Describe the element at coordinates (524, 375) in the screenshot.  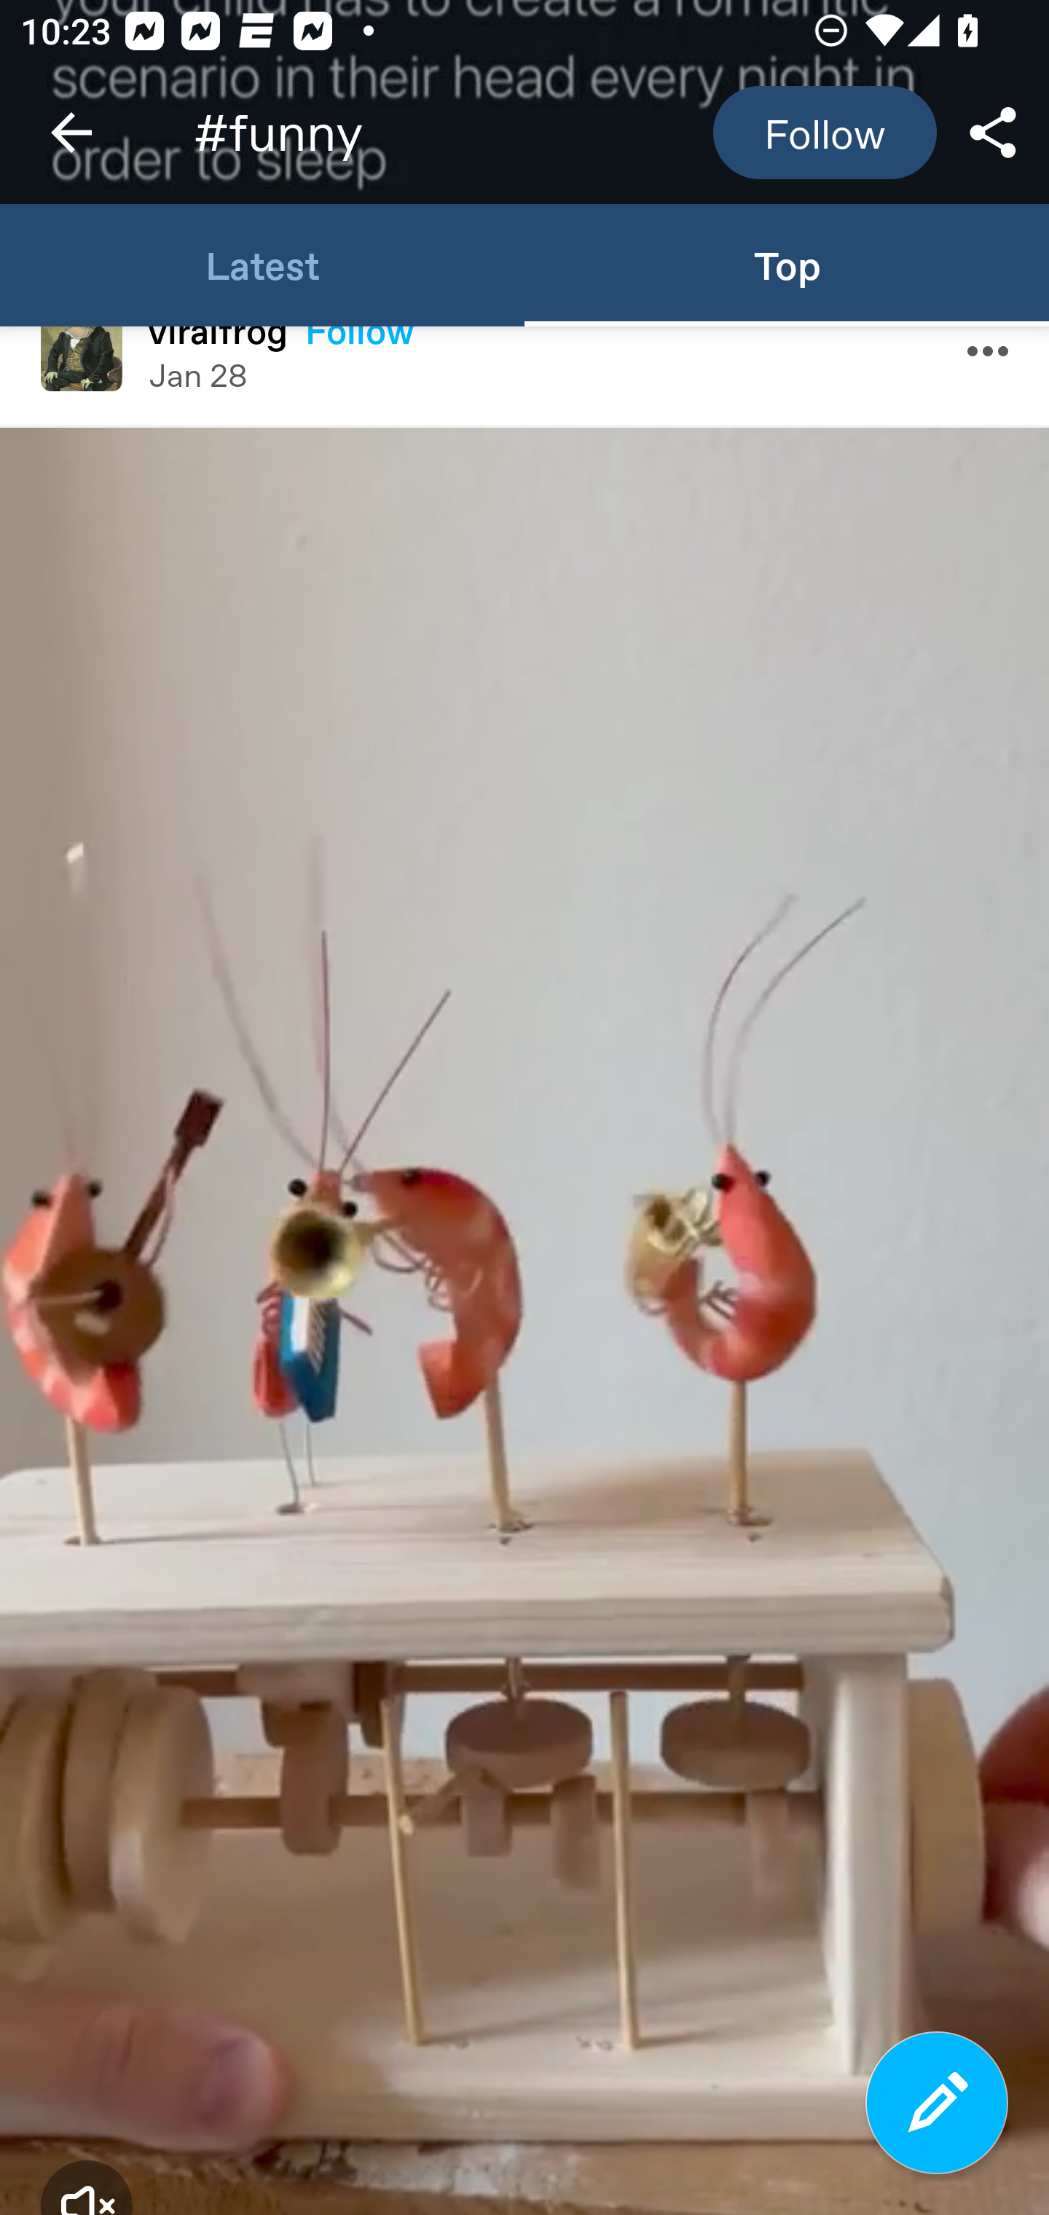
I see `Avatar frame viralfrog   viralfrog Follow Jan 28` at that location.